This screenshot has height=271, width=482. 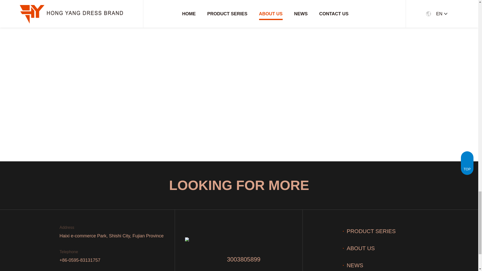 I want to click on PRODUCT SERIES, so click(x=369, y=231).